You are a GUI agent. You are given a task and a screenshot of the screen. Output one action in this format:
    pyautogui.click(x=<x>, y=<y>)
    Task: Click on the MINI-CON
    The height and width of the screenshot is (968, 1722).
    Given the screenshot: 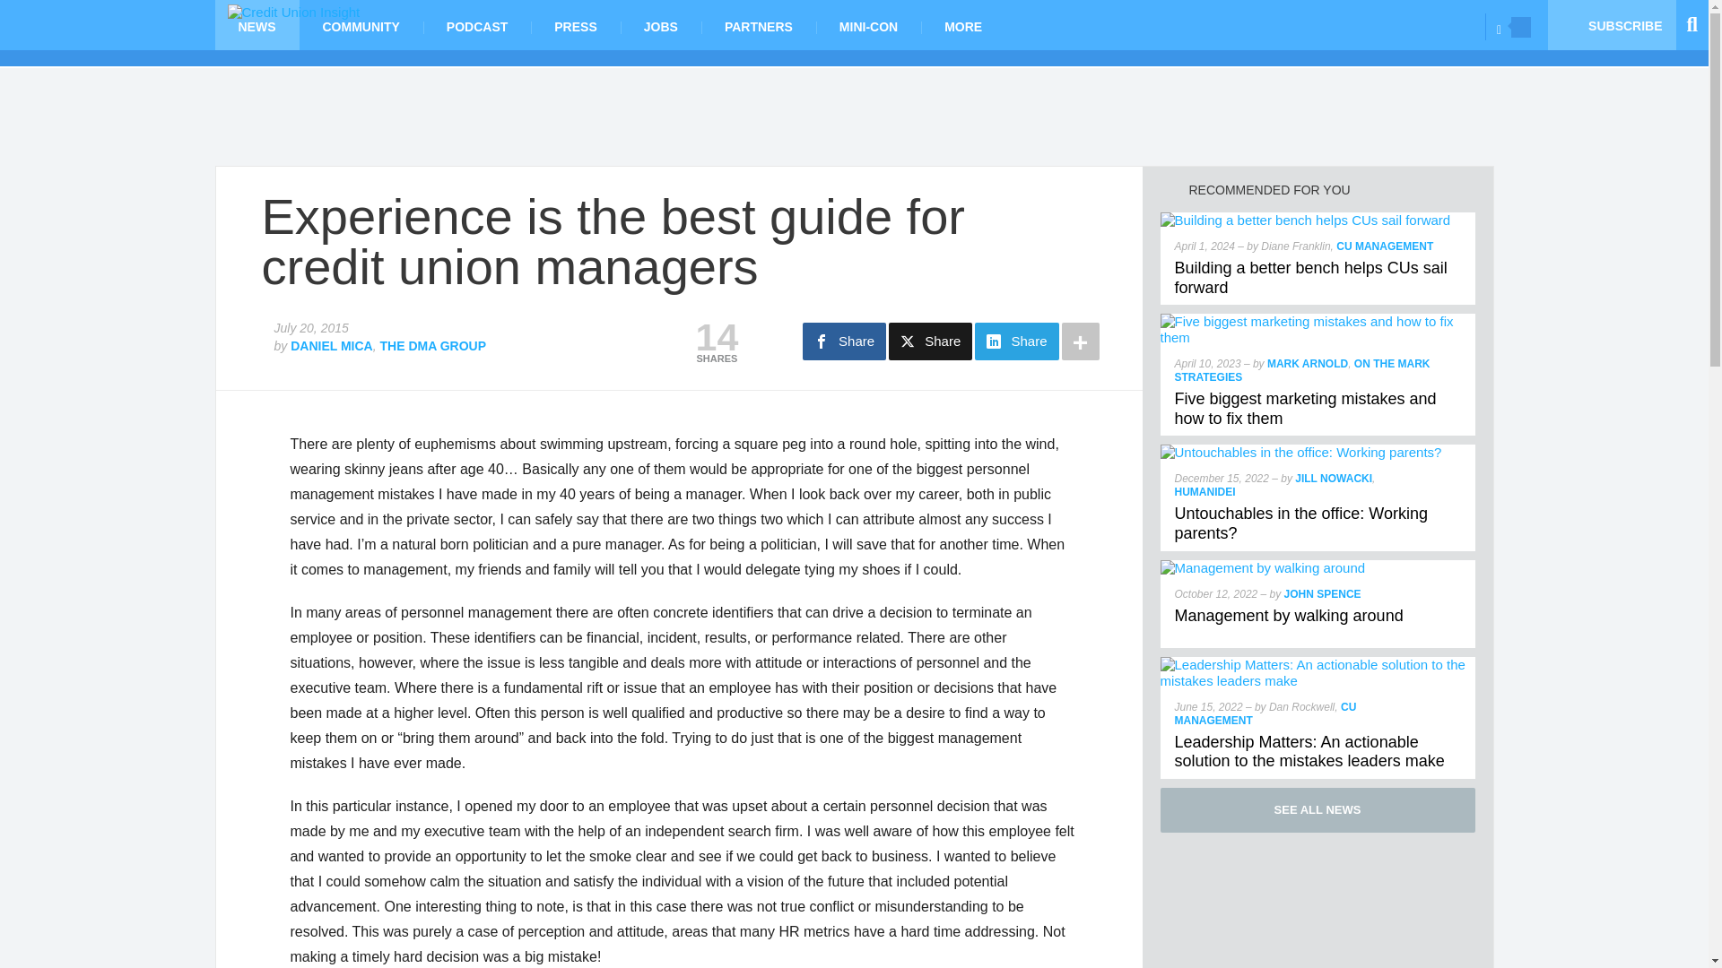 What is the action you would take?
    pyautogui.click(x=868, y=25)
    